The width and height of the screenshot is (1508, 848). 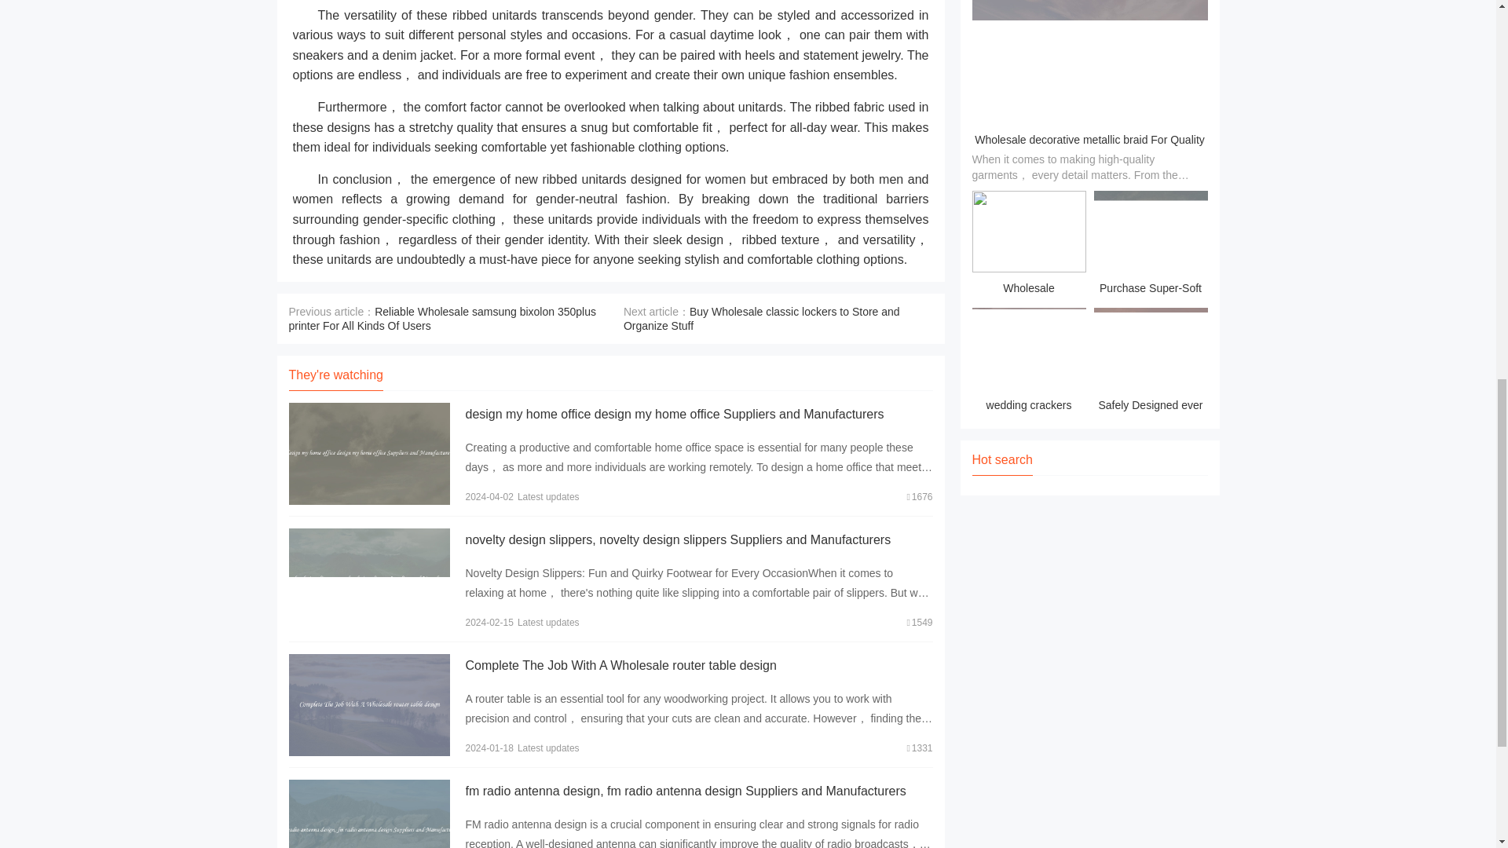 I want to click on Complete The Job With A Wholesale router table design, so click(x=620, y=666).